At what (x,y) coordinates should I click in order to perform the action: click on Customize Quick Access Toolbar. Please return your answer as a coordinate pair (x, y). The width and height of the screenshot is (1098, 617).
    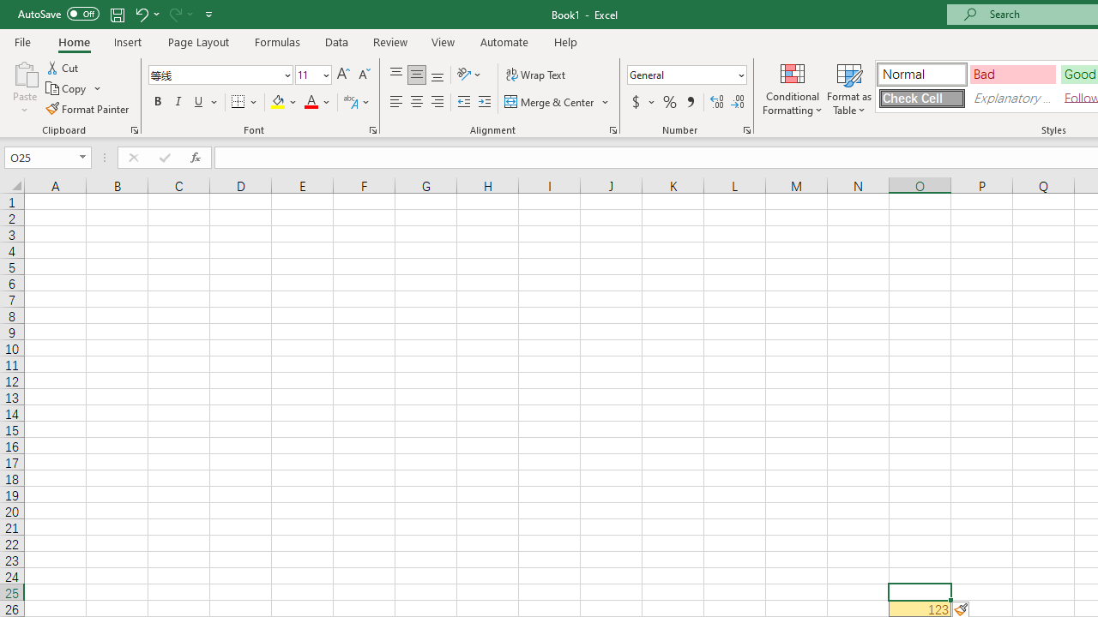
    Looking at the image, I should click on (209, 14).